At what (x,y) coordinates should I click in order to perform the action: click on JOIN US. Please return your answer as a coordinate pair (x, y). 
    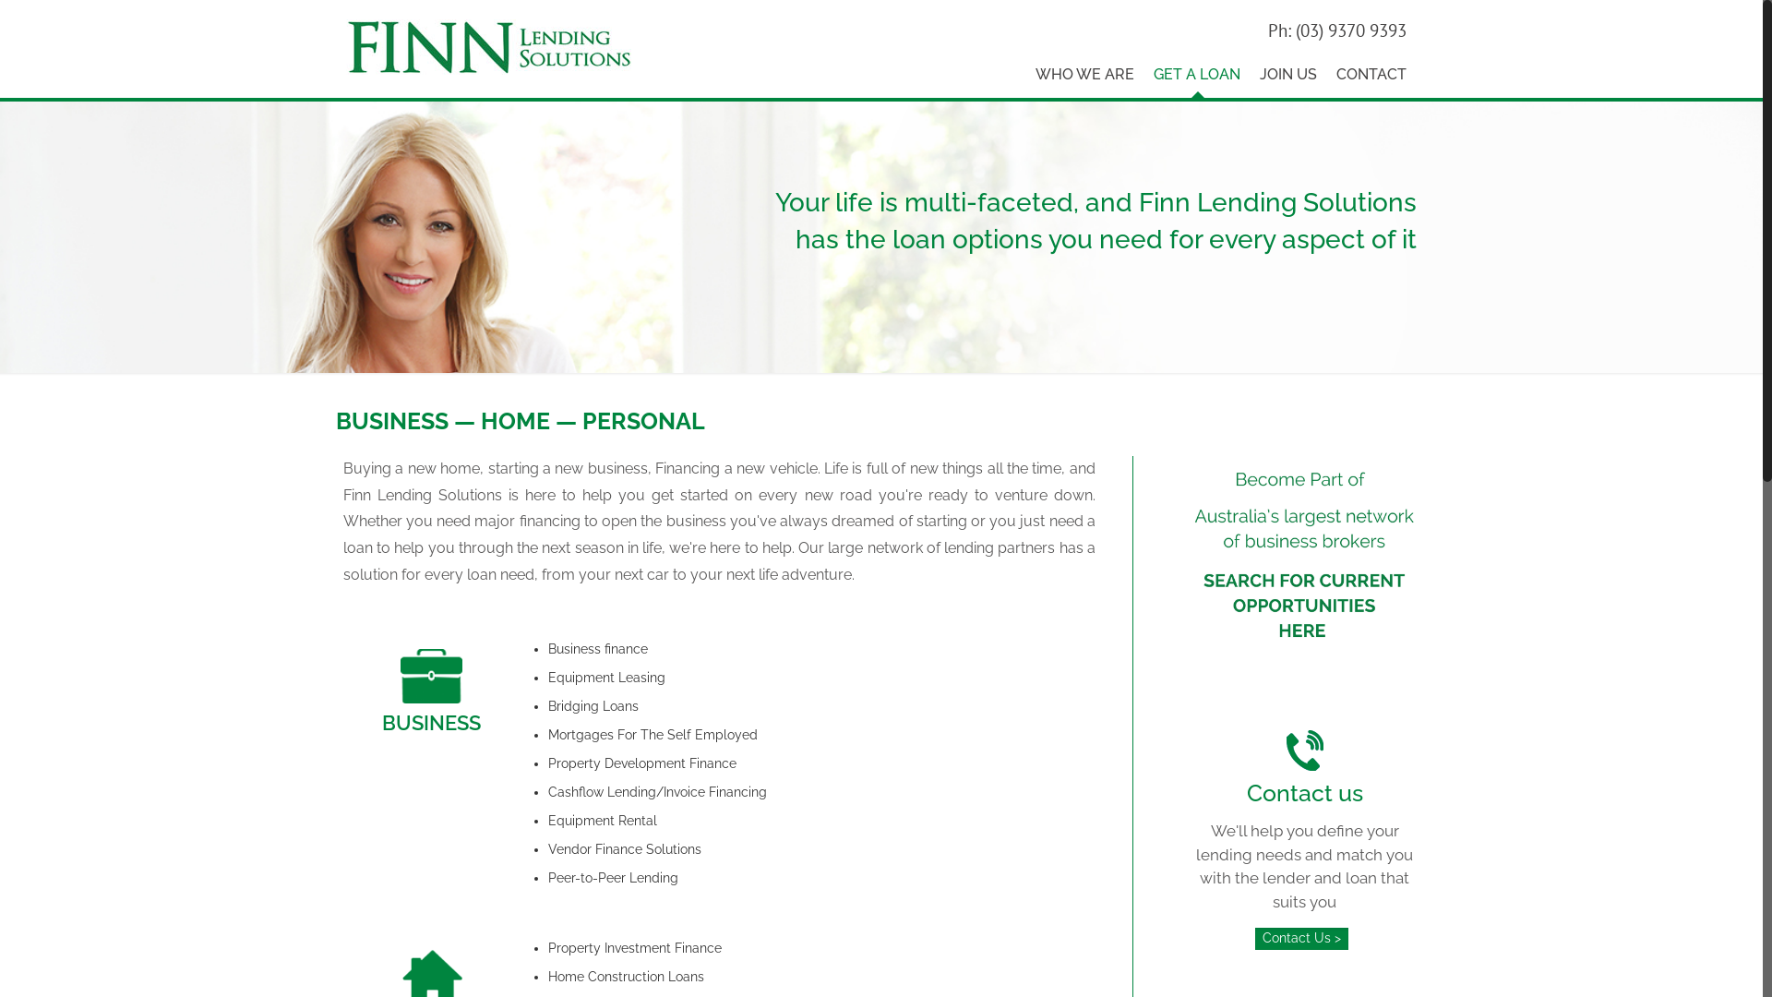
    Looking at the image, I should click on (1288, 75).